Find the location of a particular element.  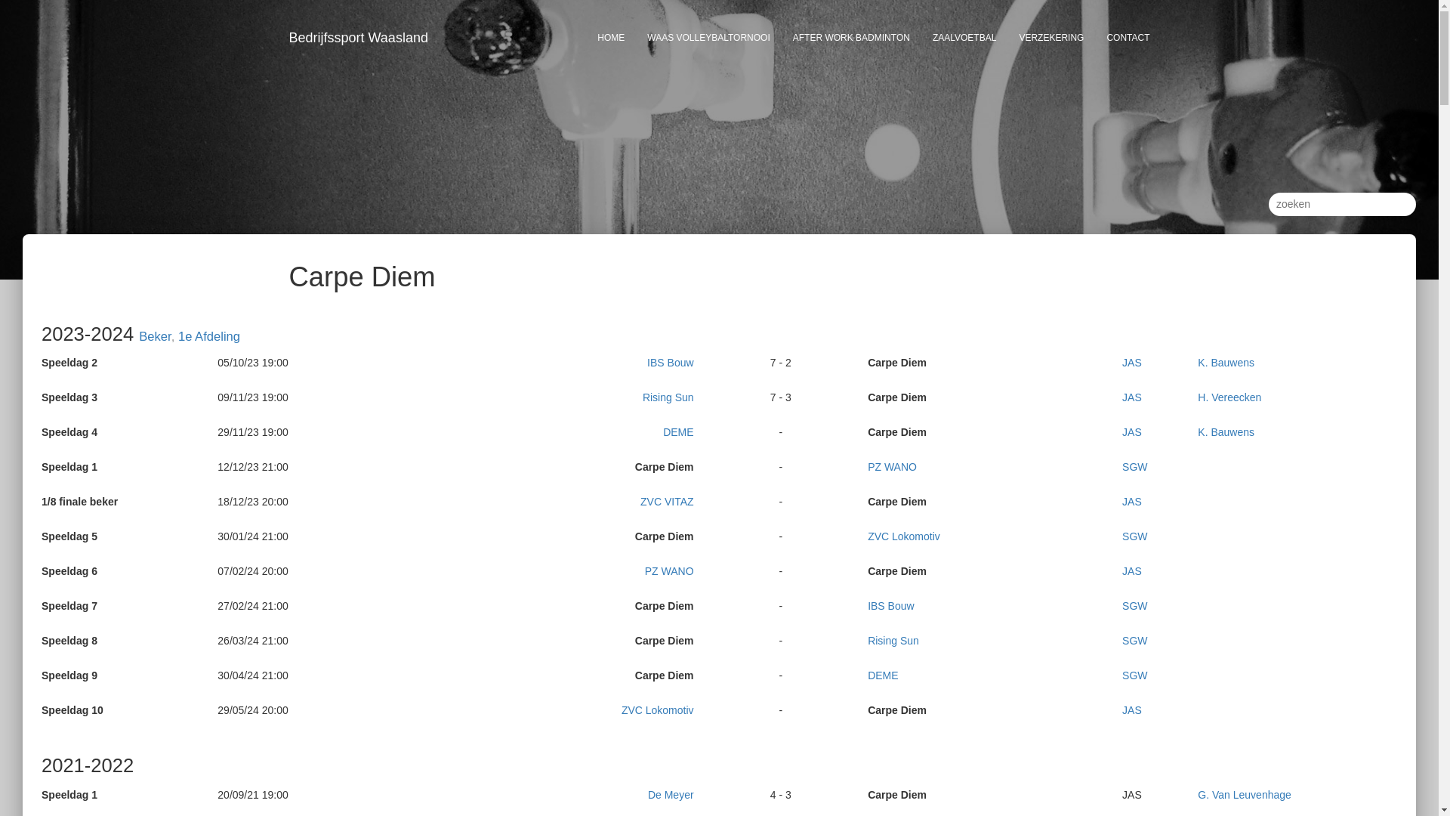

H. Vereecken is located at coordinates (1229, 397).